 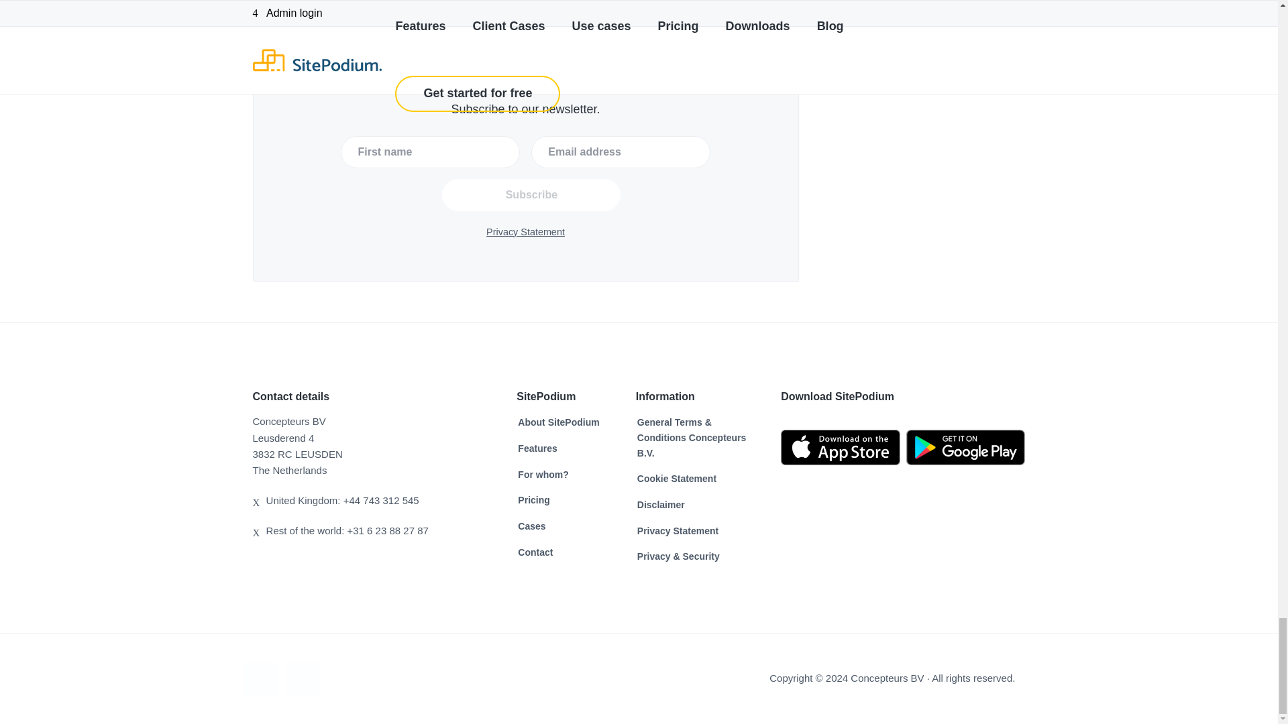 What do you see at coordinates (531, 527) in the screenshot?
I see `Cases BouwApp` at bounding box center [531, 527].